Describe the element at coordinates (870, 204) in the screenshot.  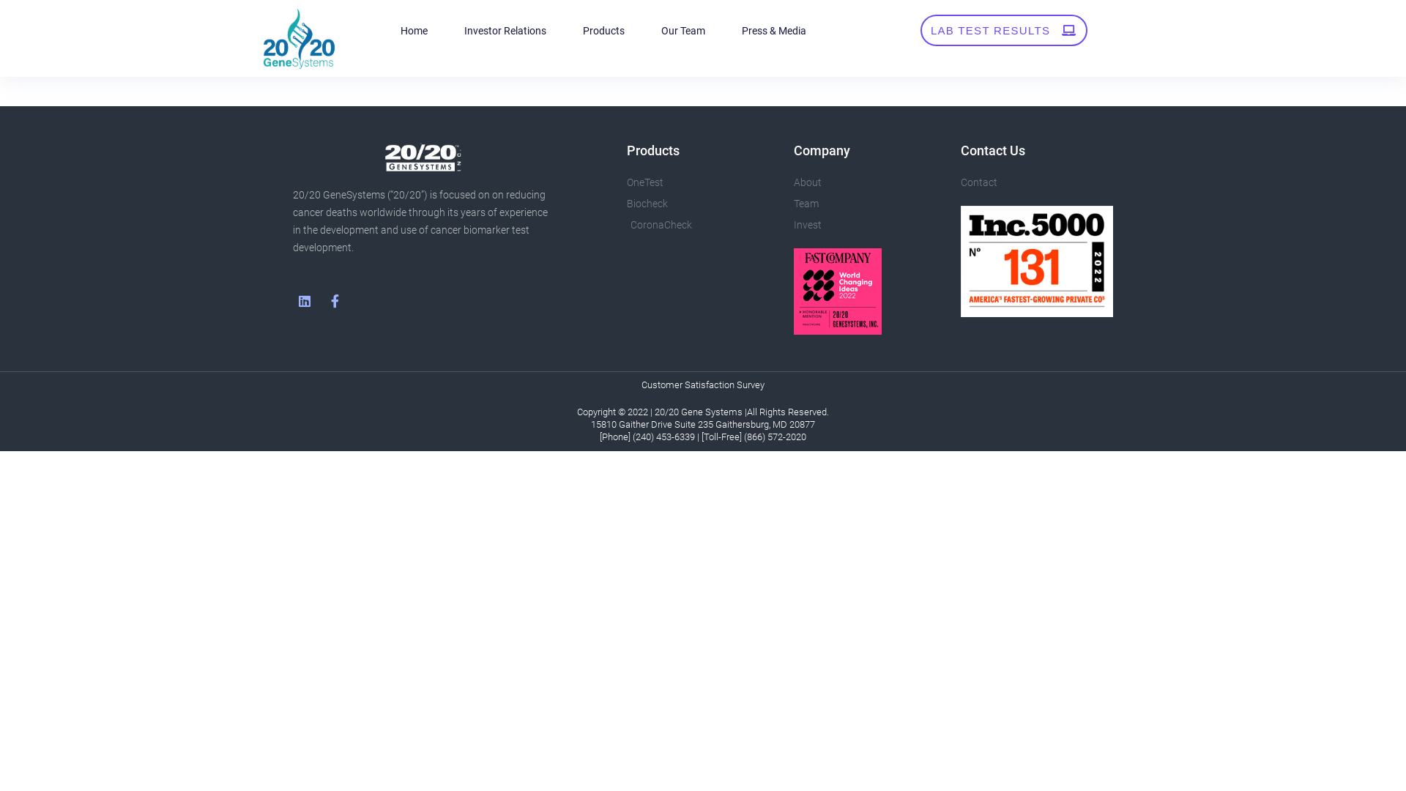
I see `Team` at that location.